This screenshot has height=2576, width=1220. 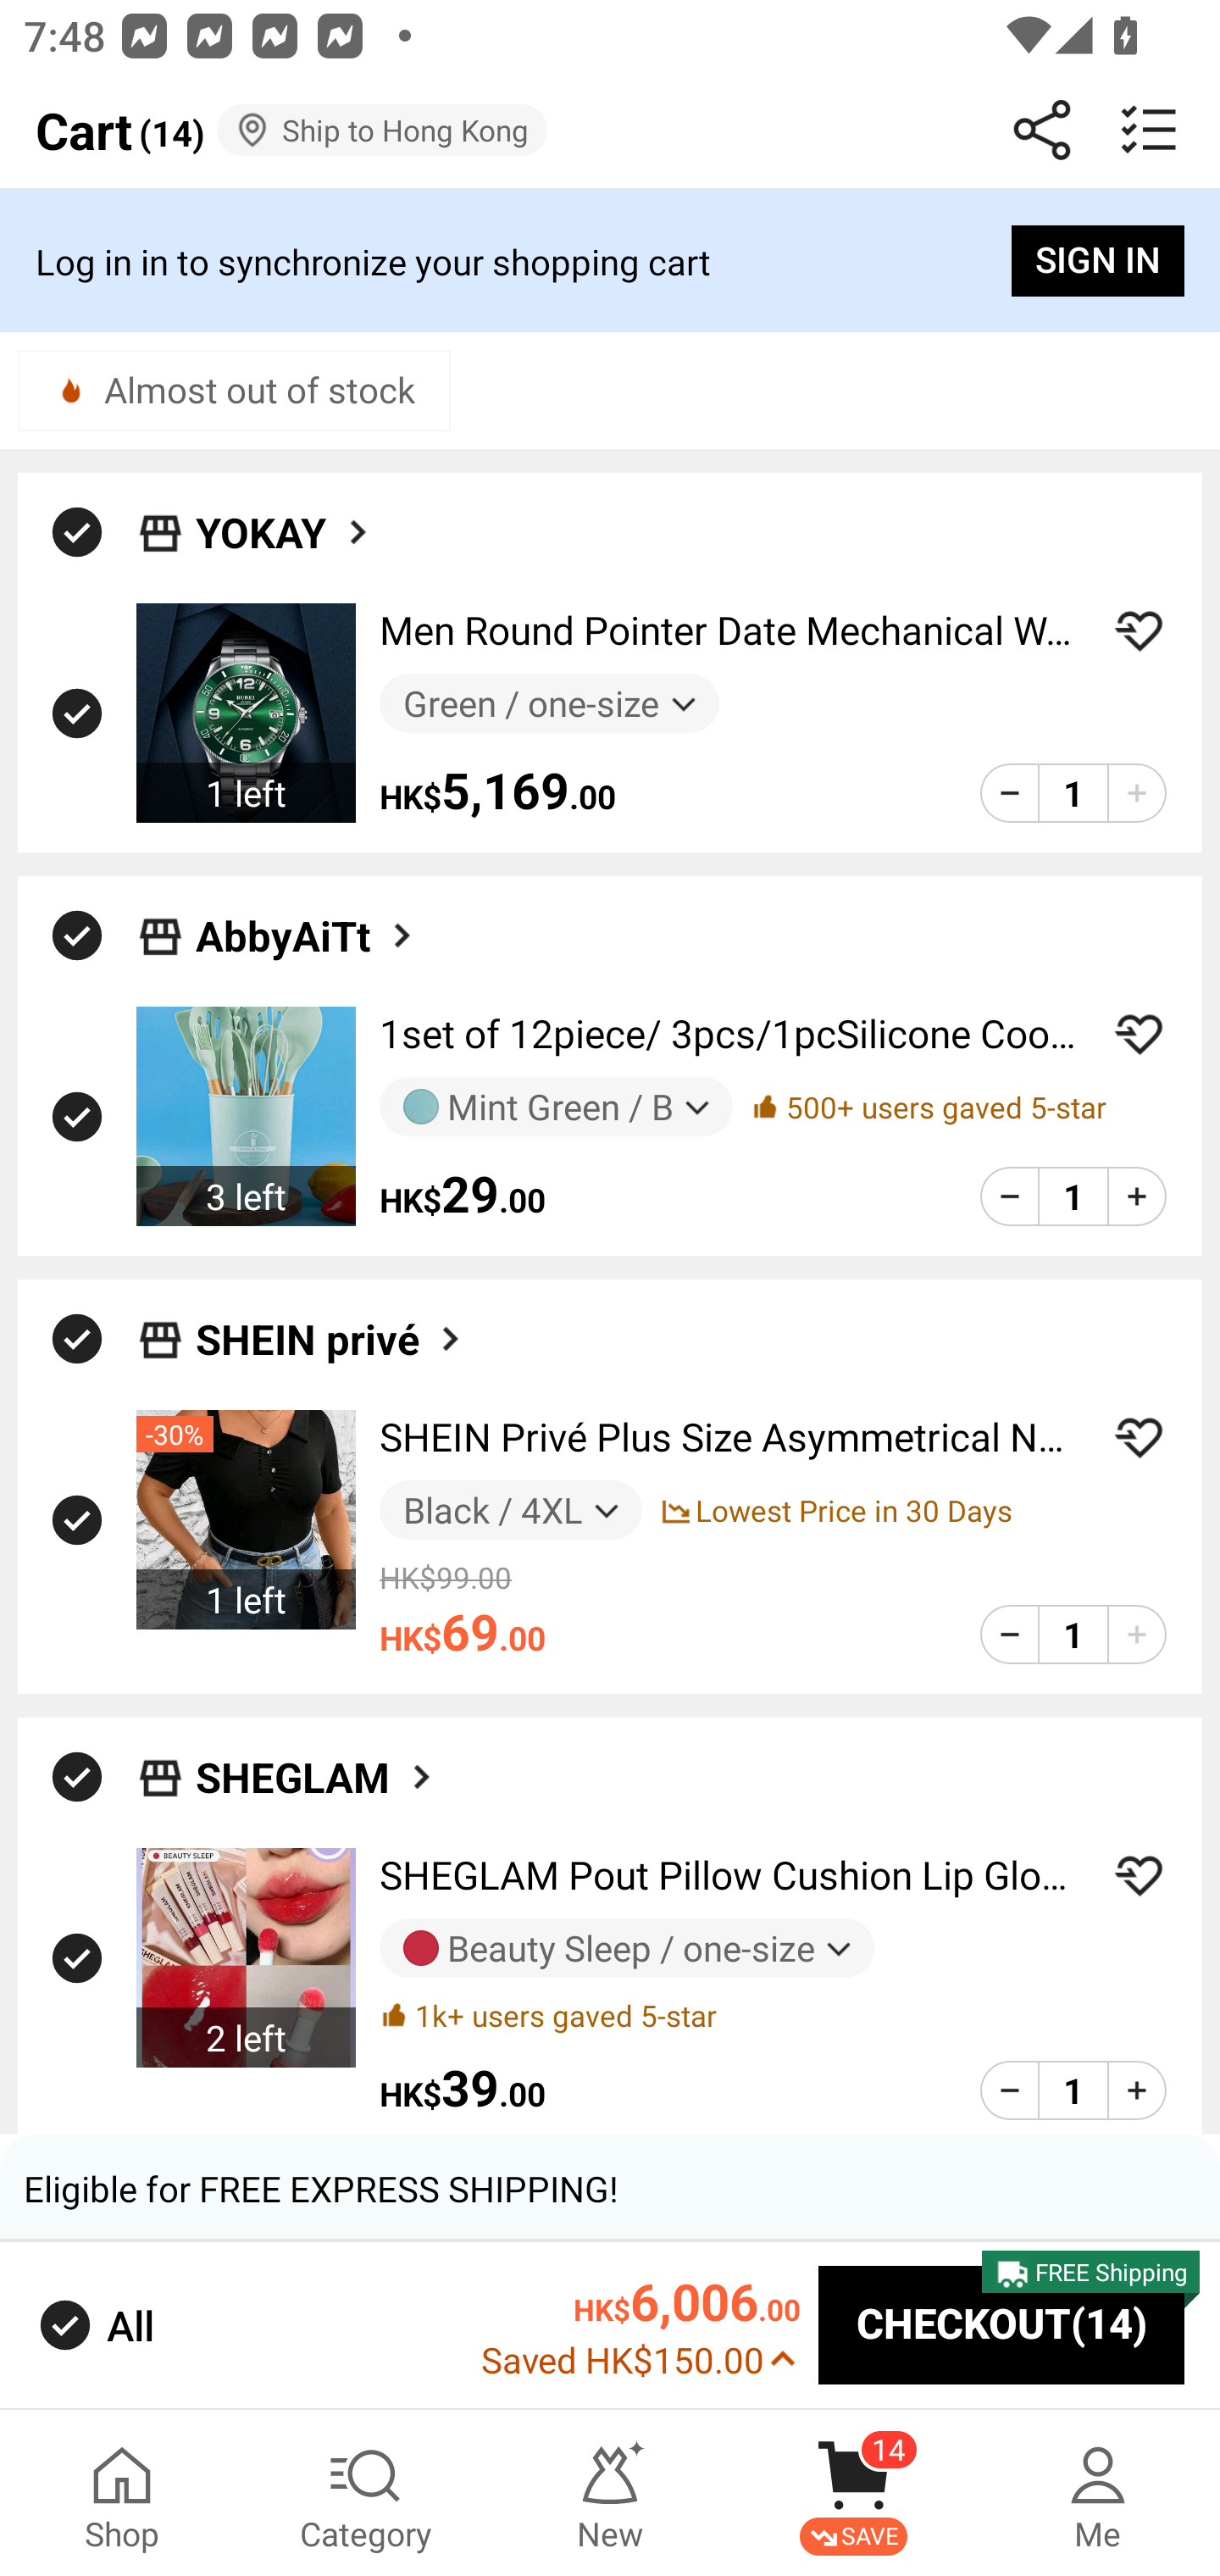 What do you see at coordinates (1098, 261) in the screenshot?
I see `SIGN IN` at bounding box center [1098, 261].